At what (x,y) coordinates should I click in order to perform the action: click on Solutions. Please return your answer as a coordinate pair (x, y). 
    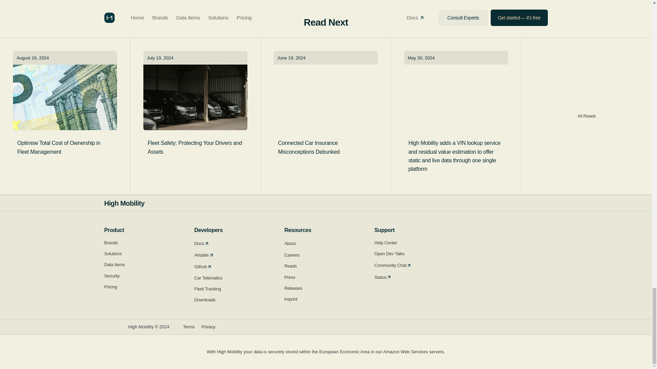
    Looking at the image, I should click on (140, 255).